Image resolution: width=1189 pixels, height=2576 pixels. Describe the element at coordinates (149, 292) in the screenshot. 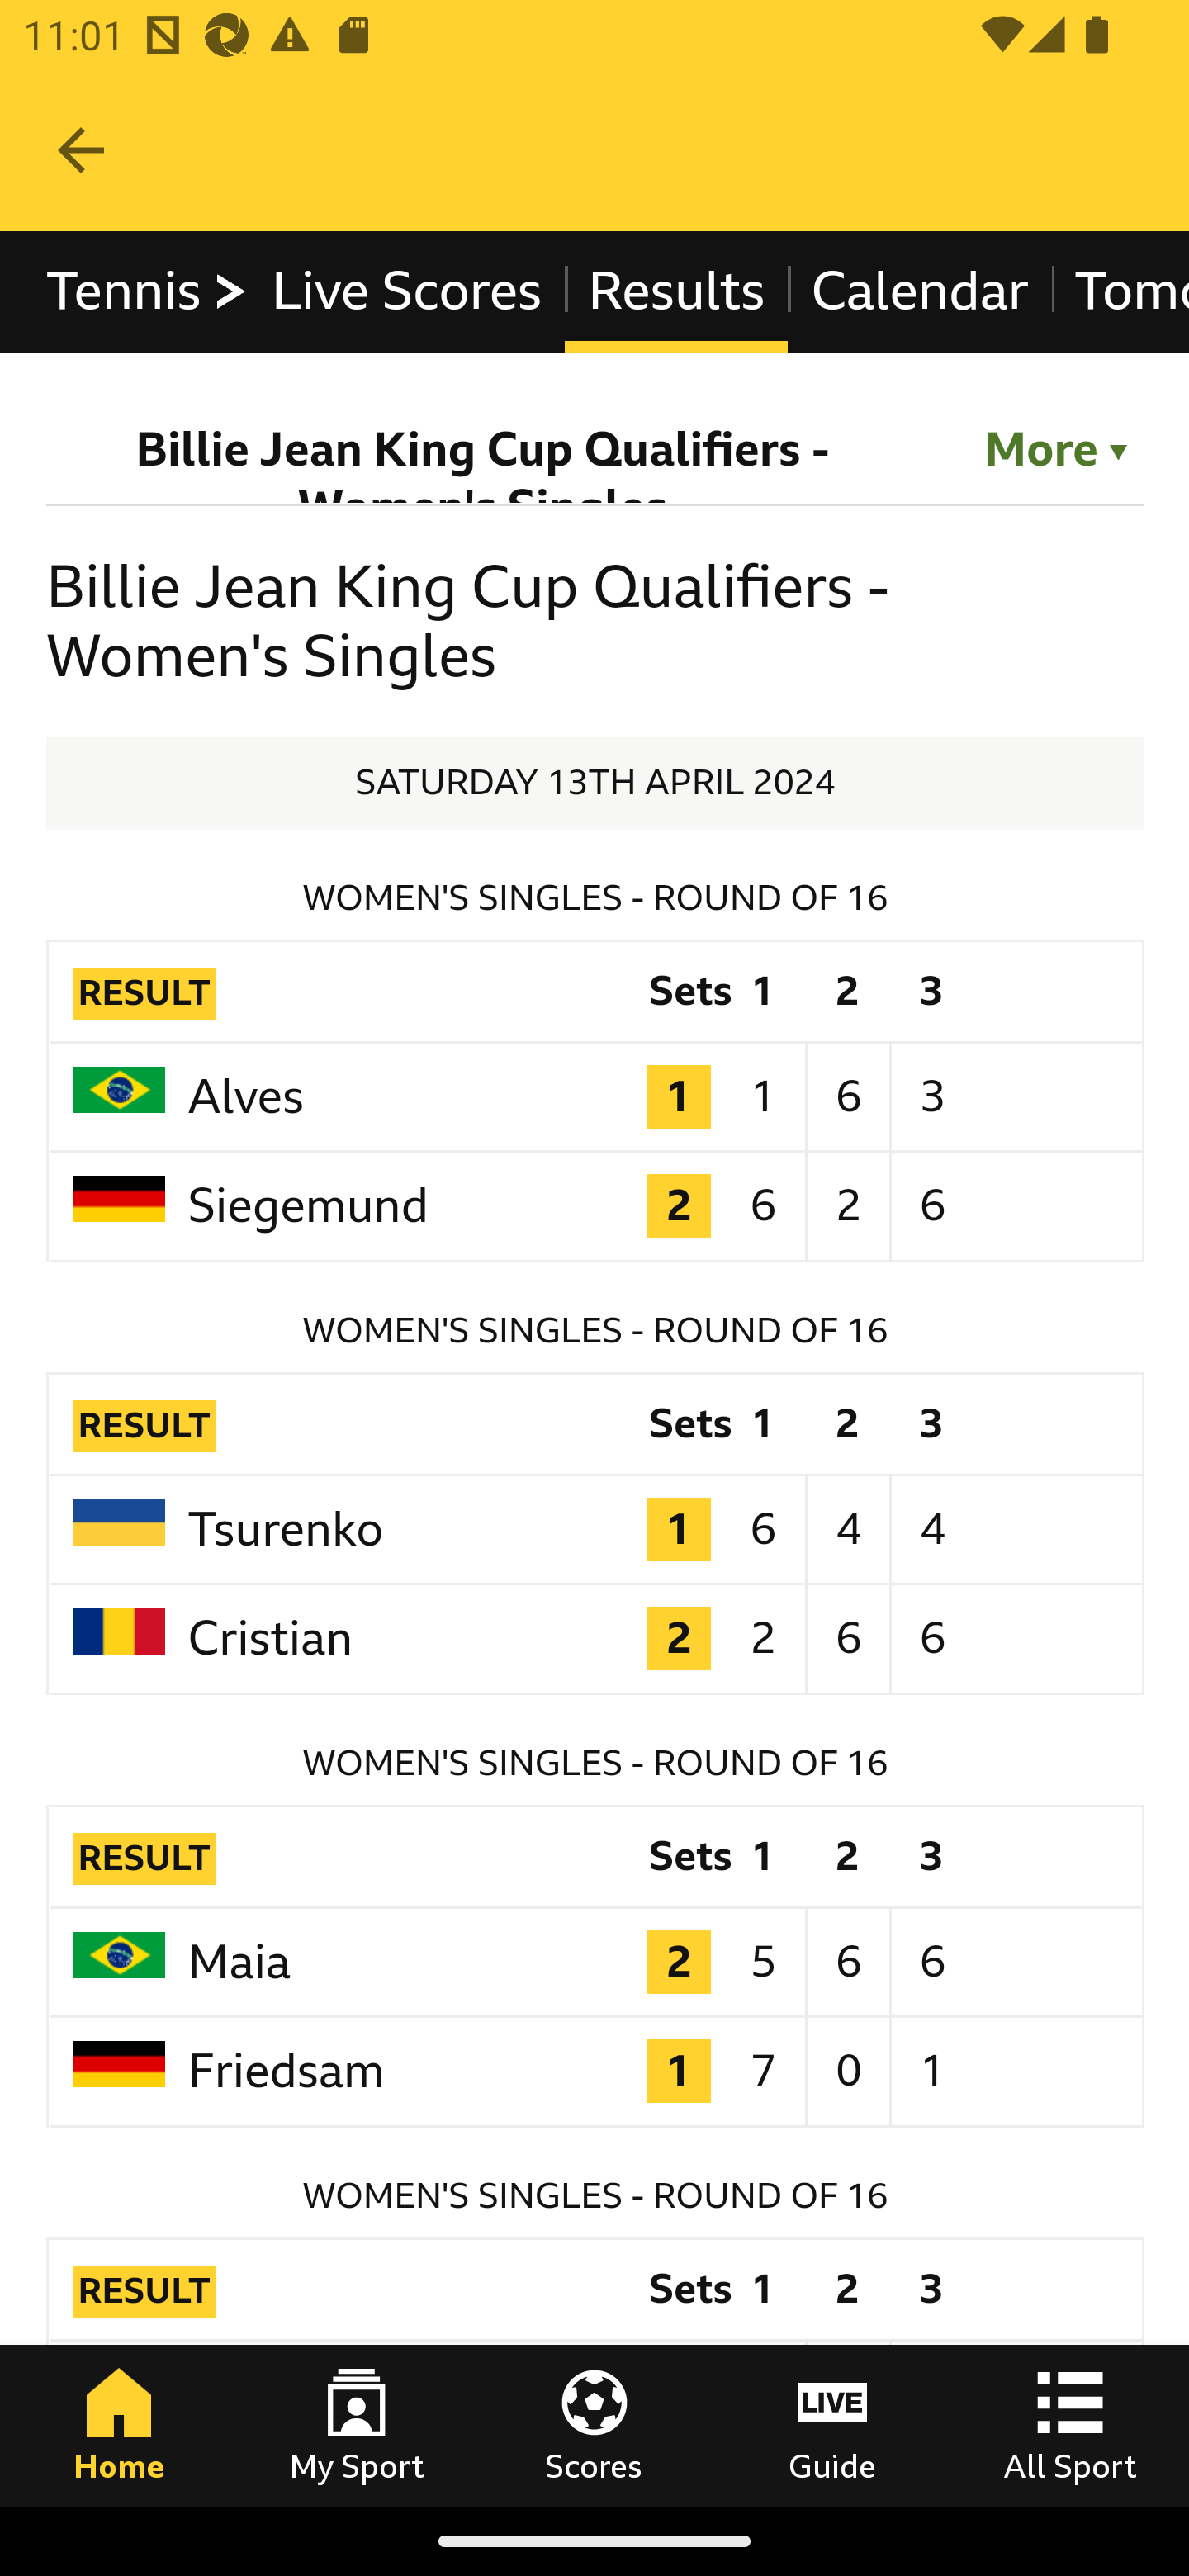

I see `Tennis ` at that location.